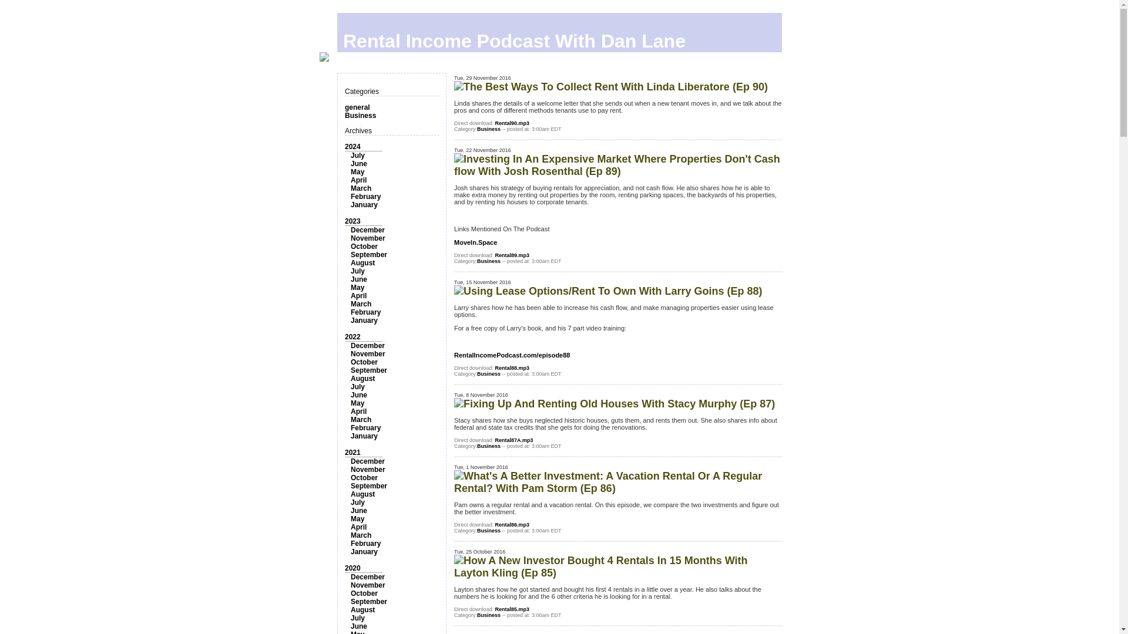 The image size is (1128, 634). Describe the element at coordinates (364, 362) in the screenshot. I see `October` at that location.